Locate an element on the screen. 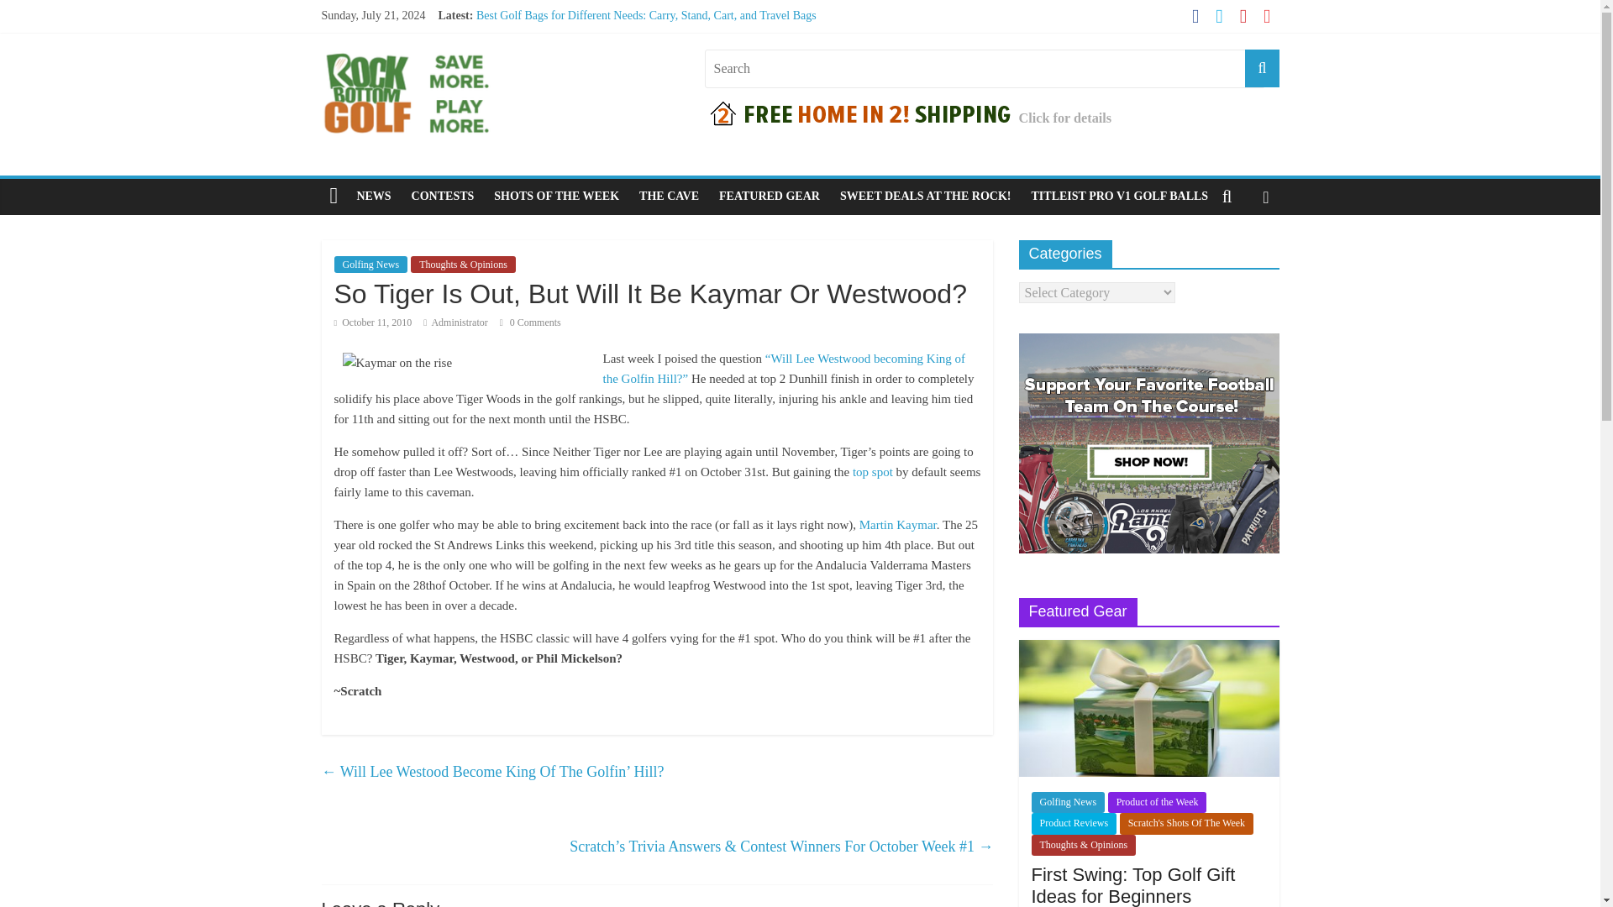  First Swing: Top Golf Gift Ideas for Beginners is located at coordinates (1148, 708).